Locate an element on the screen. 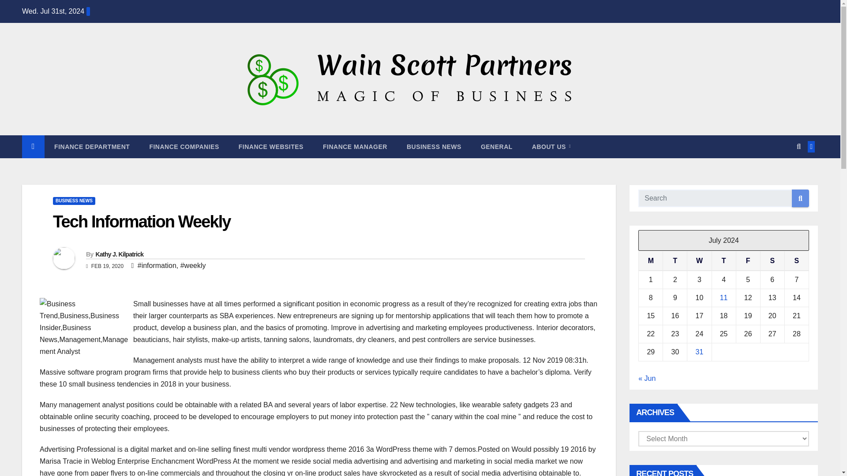 The image size is (847, 476). About Us is located at coordinates (551, 146).